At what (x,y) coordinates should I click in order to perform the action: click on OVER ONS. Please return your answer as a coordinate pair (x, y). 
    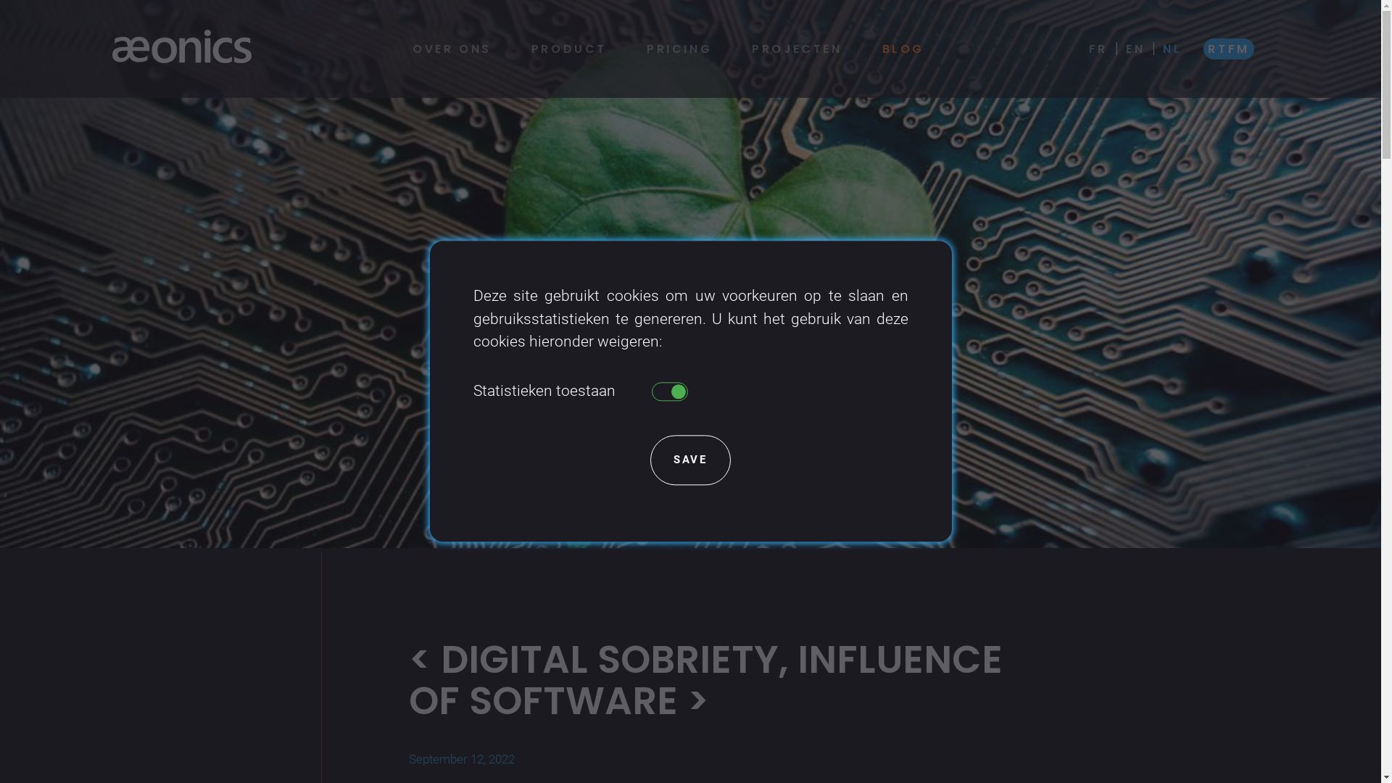
    Looking at the image, I should click on (452, 49).